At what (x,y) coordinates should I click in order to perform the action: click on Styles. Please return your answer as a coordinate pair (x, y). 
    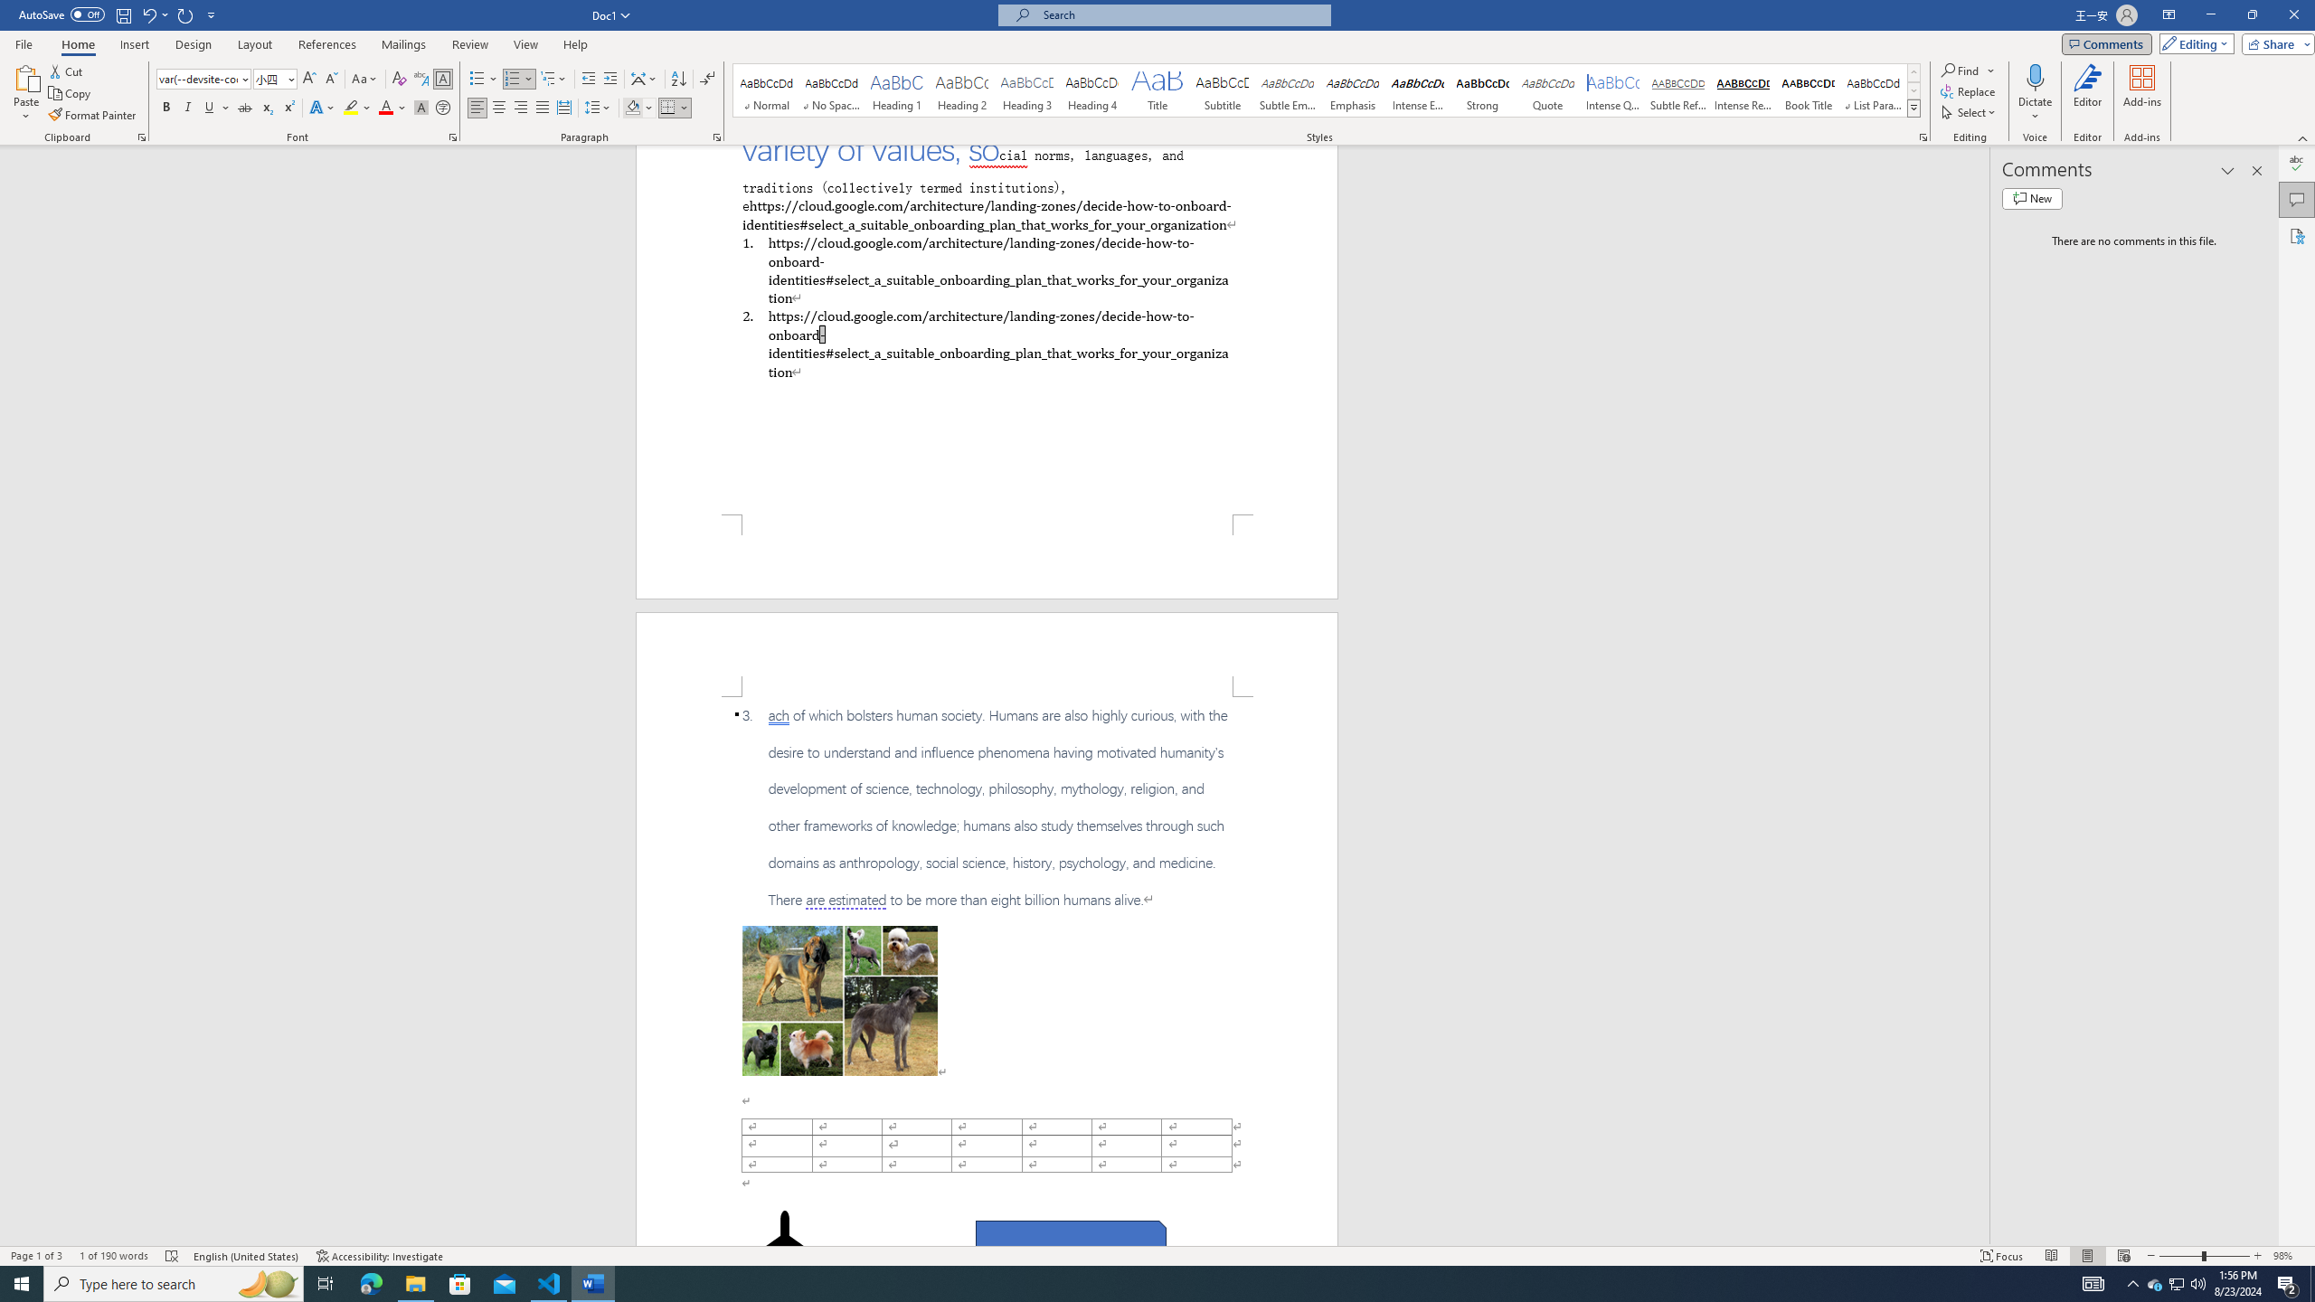
    Looking at the image, I should click on (1913, 108).